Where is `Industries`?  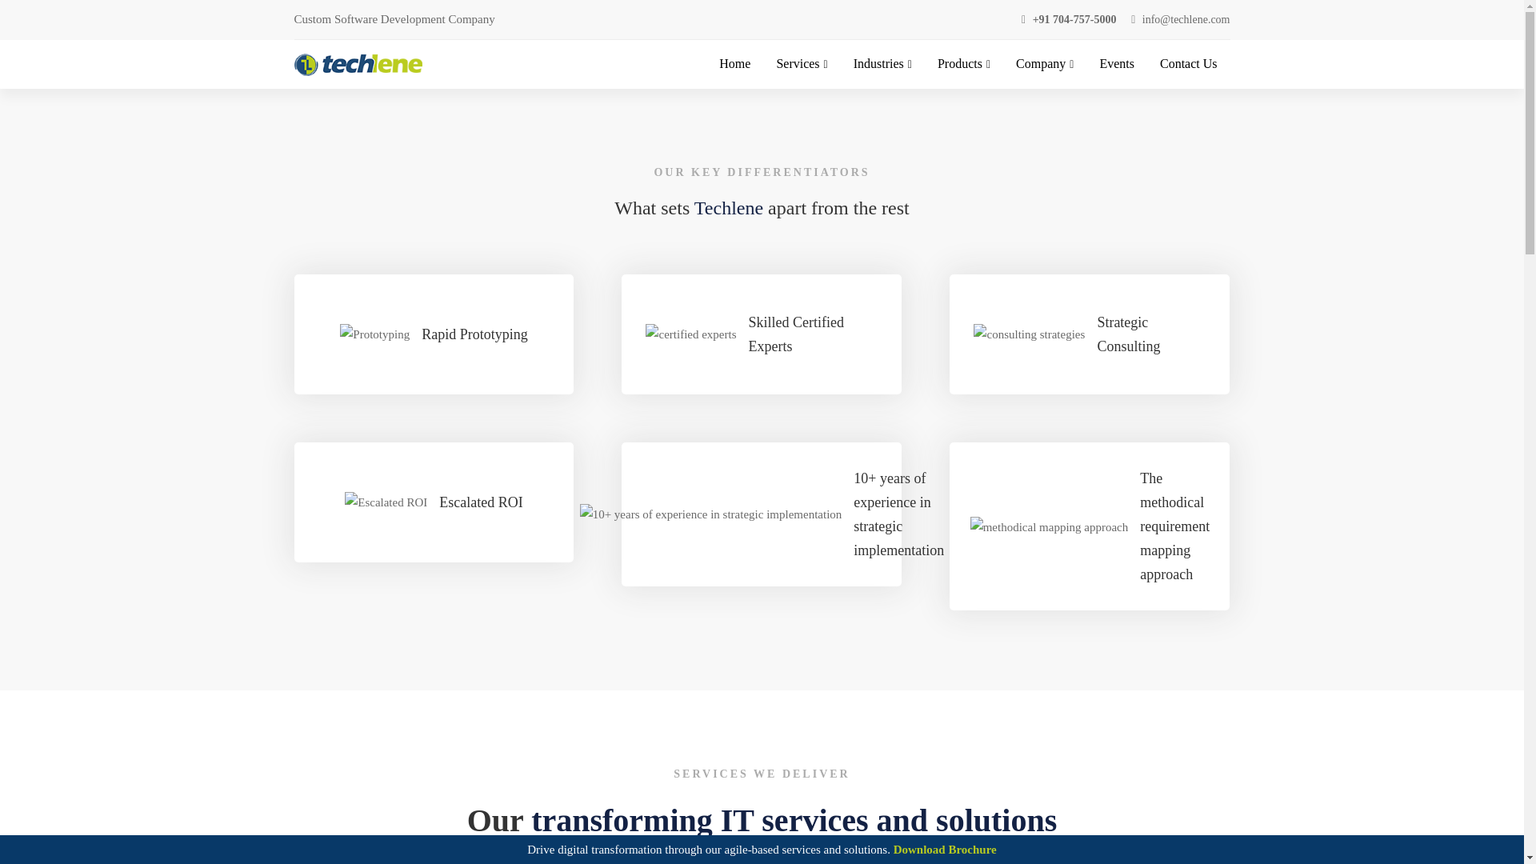 Industries is located at coordinates (883, 64).